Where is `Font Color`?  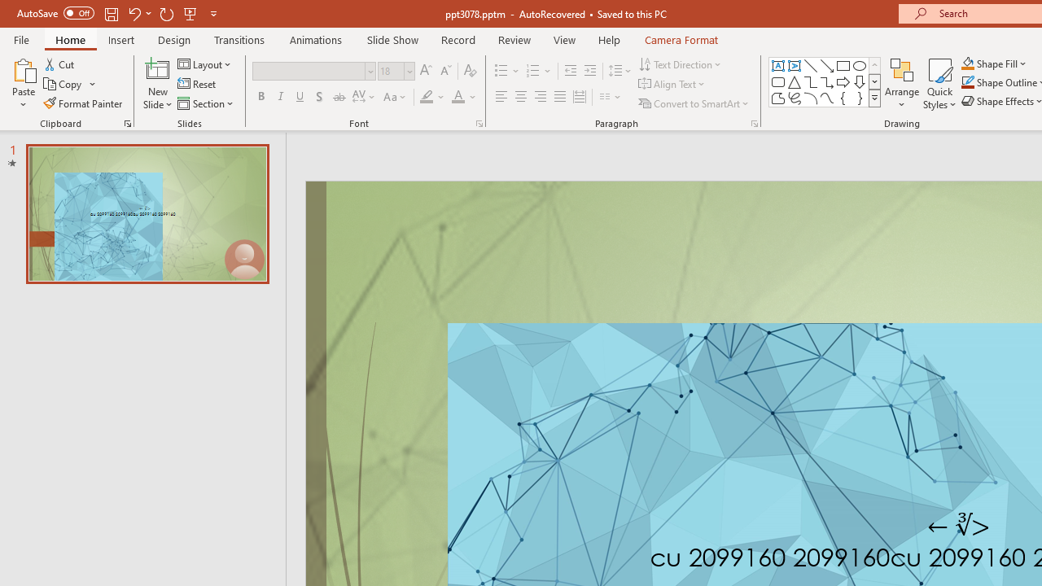
Font Color is located at coordinates (464, 98).